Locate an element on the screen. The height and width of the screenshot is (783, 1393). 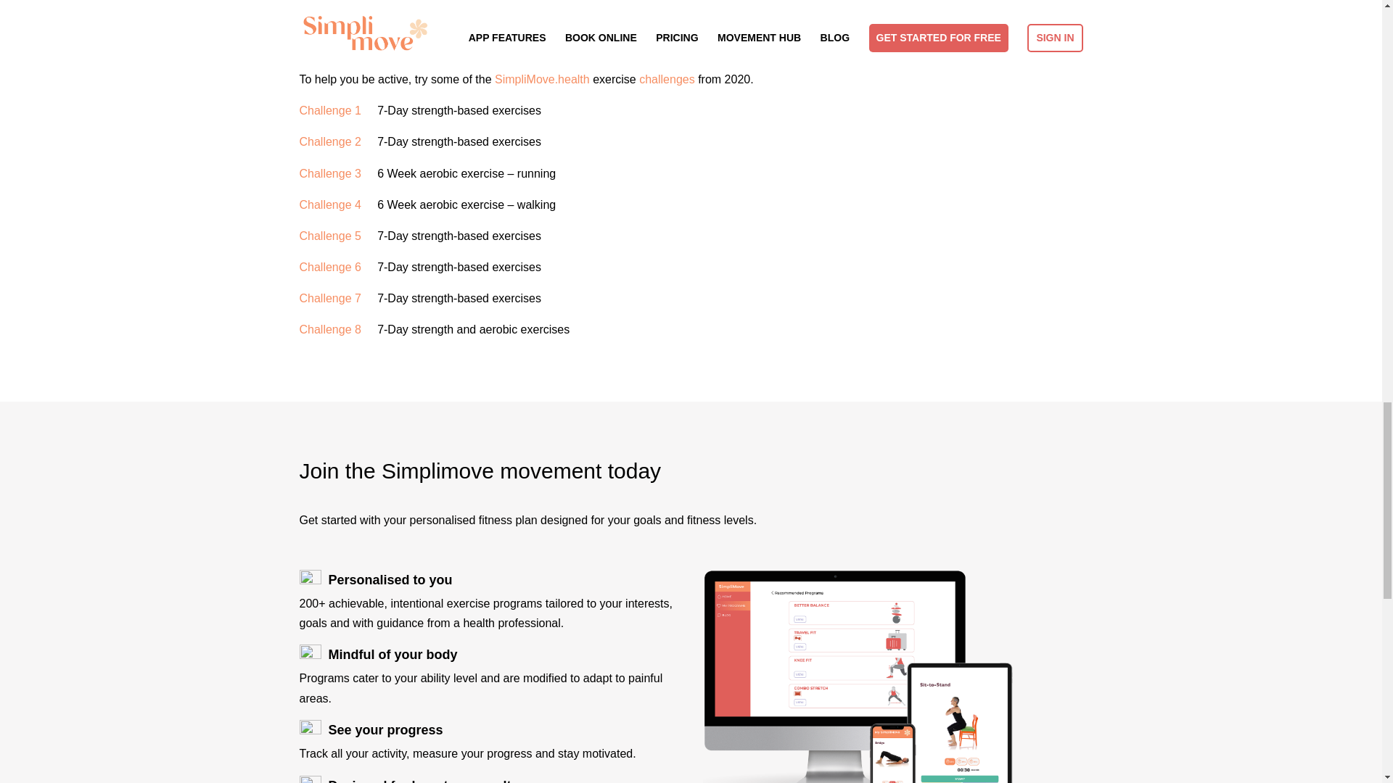
SimpliMove.health is located at coordinates (541, 79).